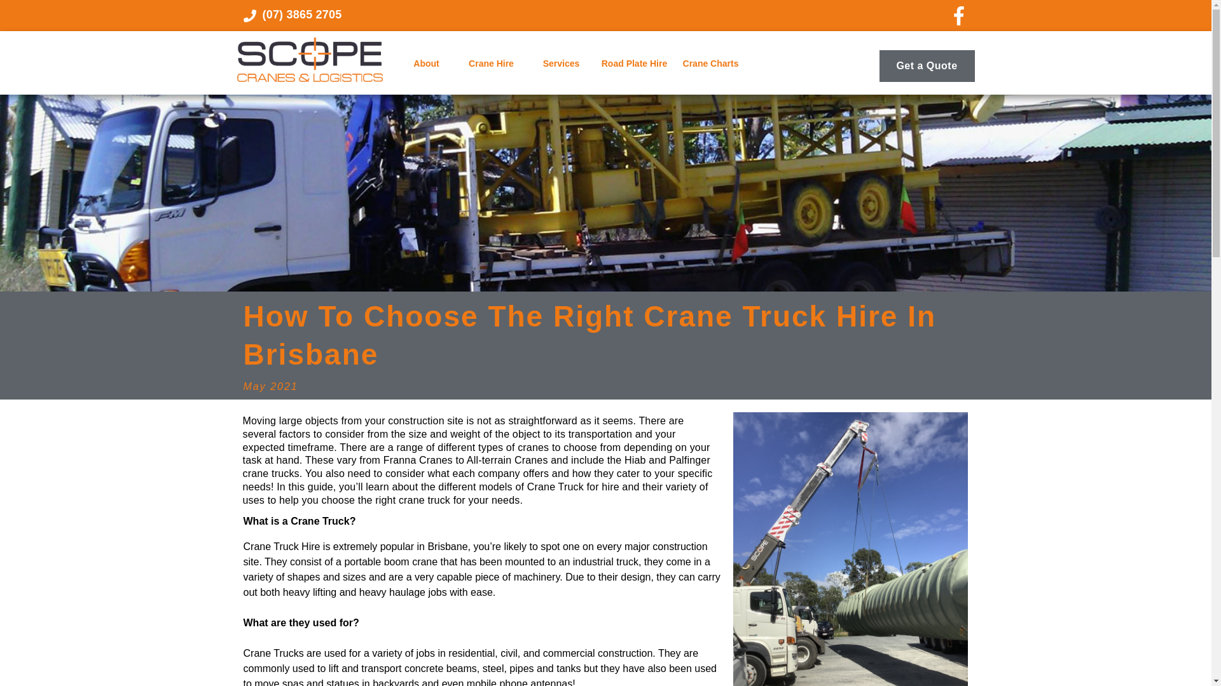 The width and height of the screenshot is (1221, 686). Describe the element at coordinates (418, 460) in the screenshot. I see `Franna Cranes` at that location.